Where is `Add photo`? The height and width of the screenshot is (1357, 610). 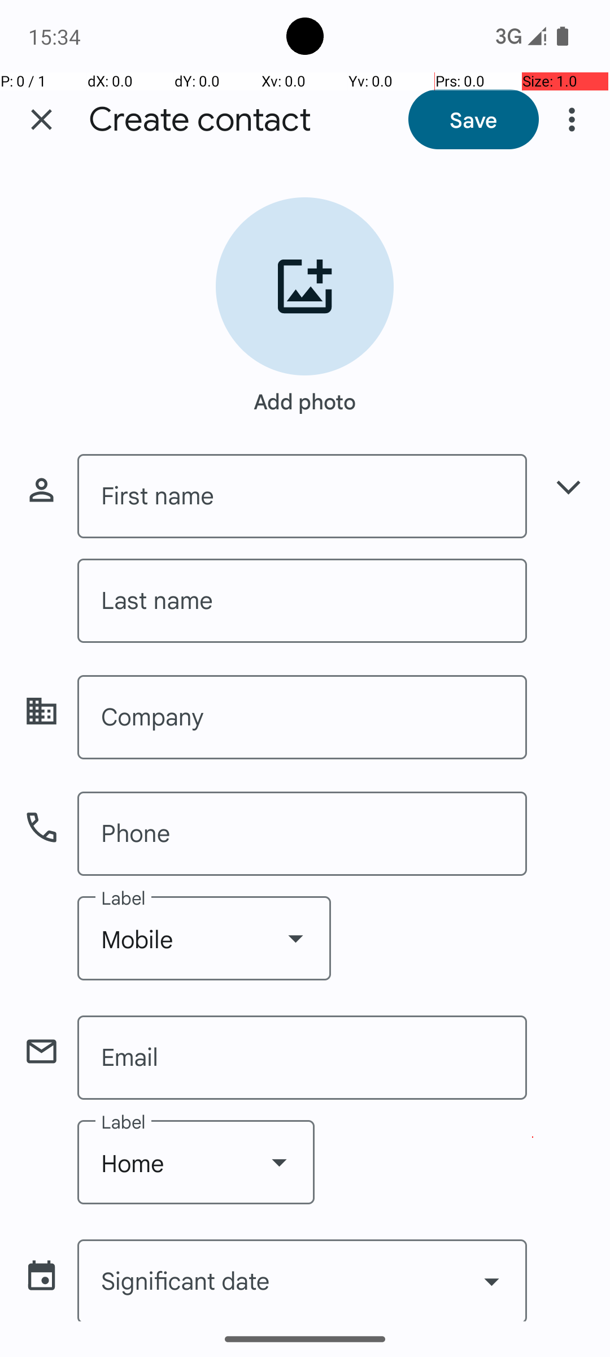
Add photo is located at coordinates (305, 396).